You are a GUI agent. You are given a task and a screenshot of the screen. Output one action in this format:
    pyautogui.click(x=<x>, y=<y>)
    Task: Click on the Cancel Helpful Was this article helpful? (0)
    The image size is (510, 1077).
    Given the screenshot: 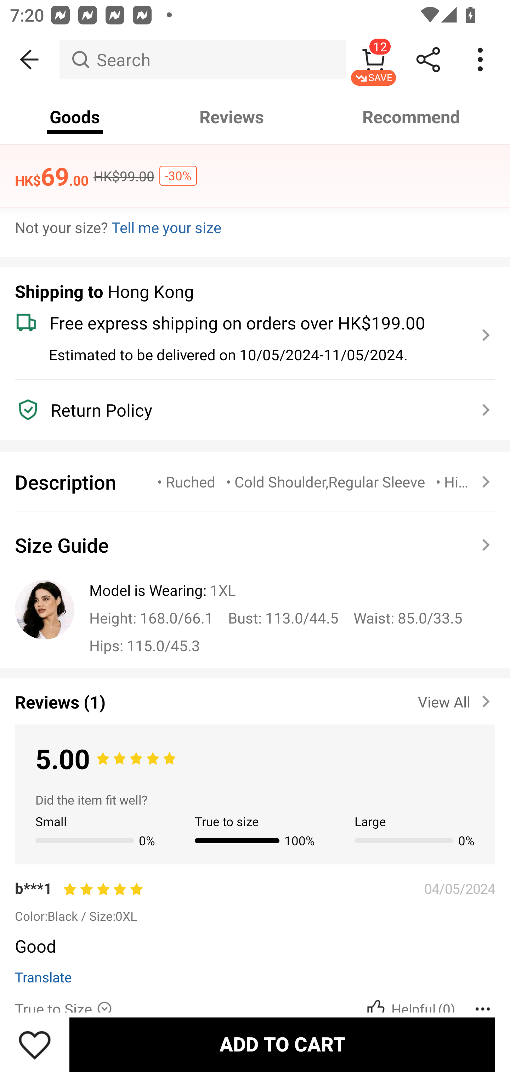 What is the action you would take?
    pyautogui.click(x=409, y=1008)
    